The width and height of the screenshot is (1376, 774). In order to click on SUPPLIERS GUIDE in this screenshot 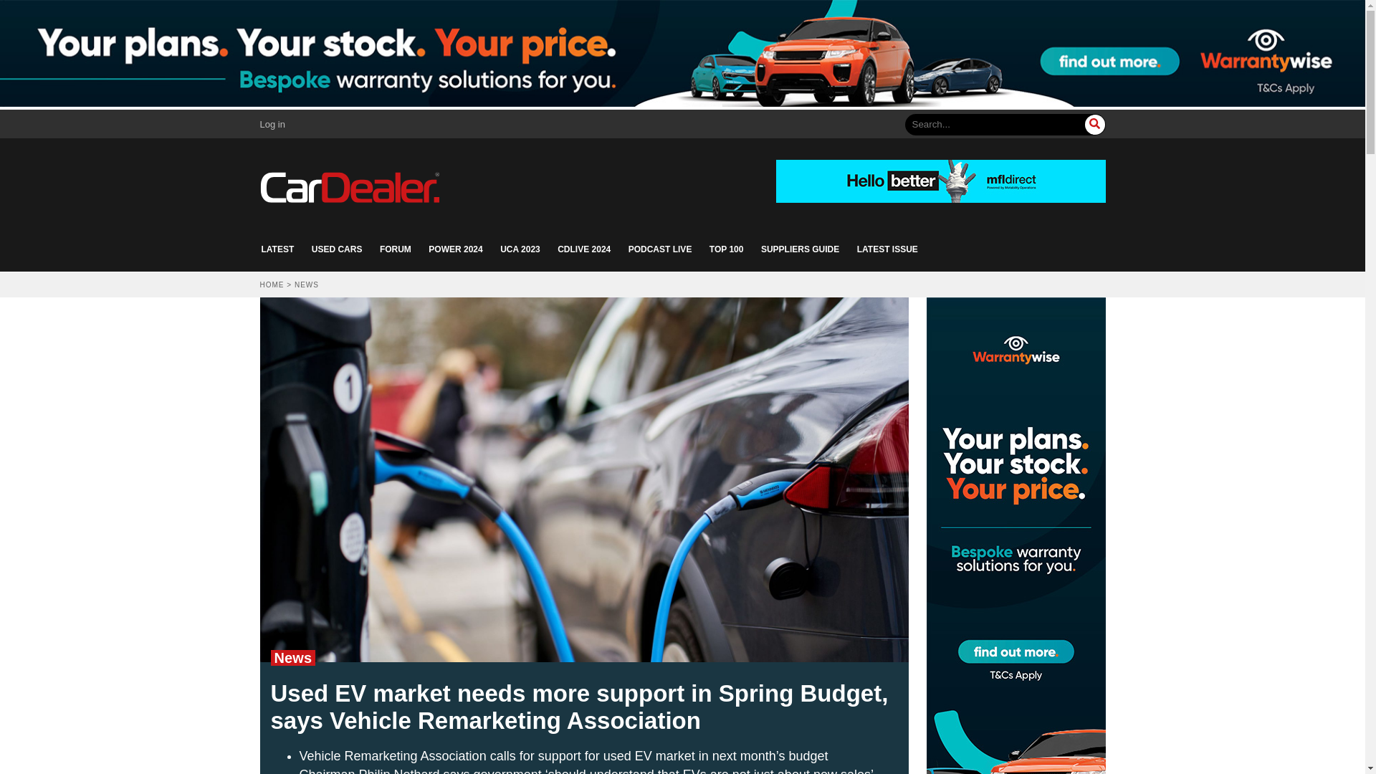, I will do `click(800, 249)`.